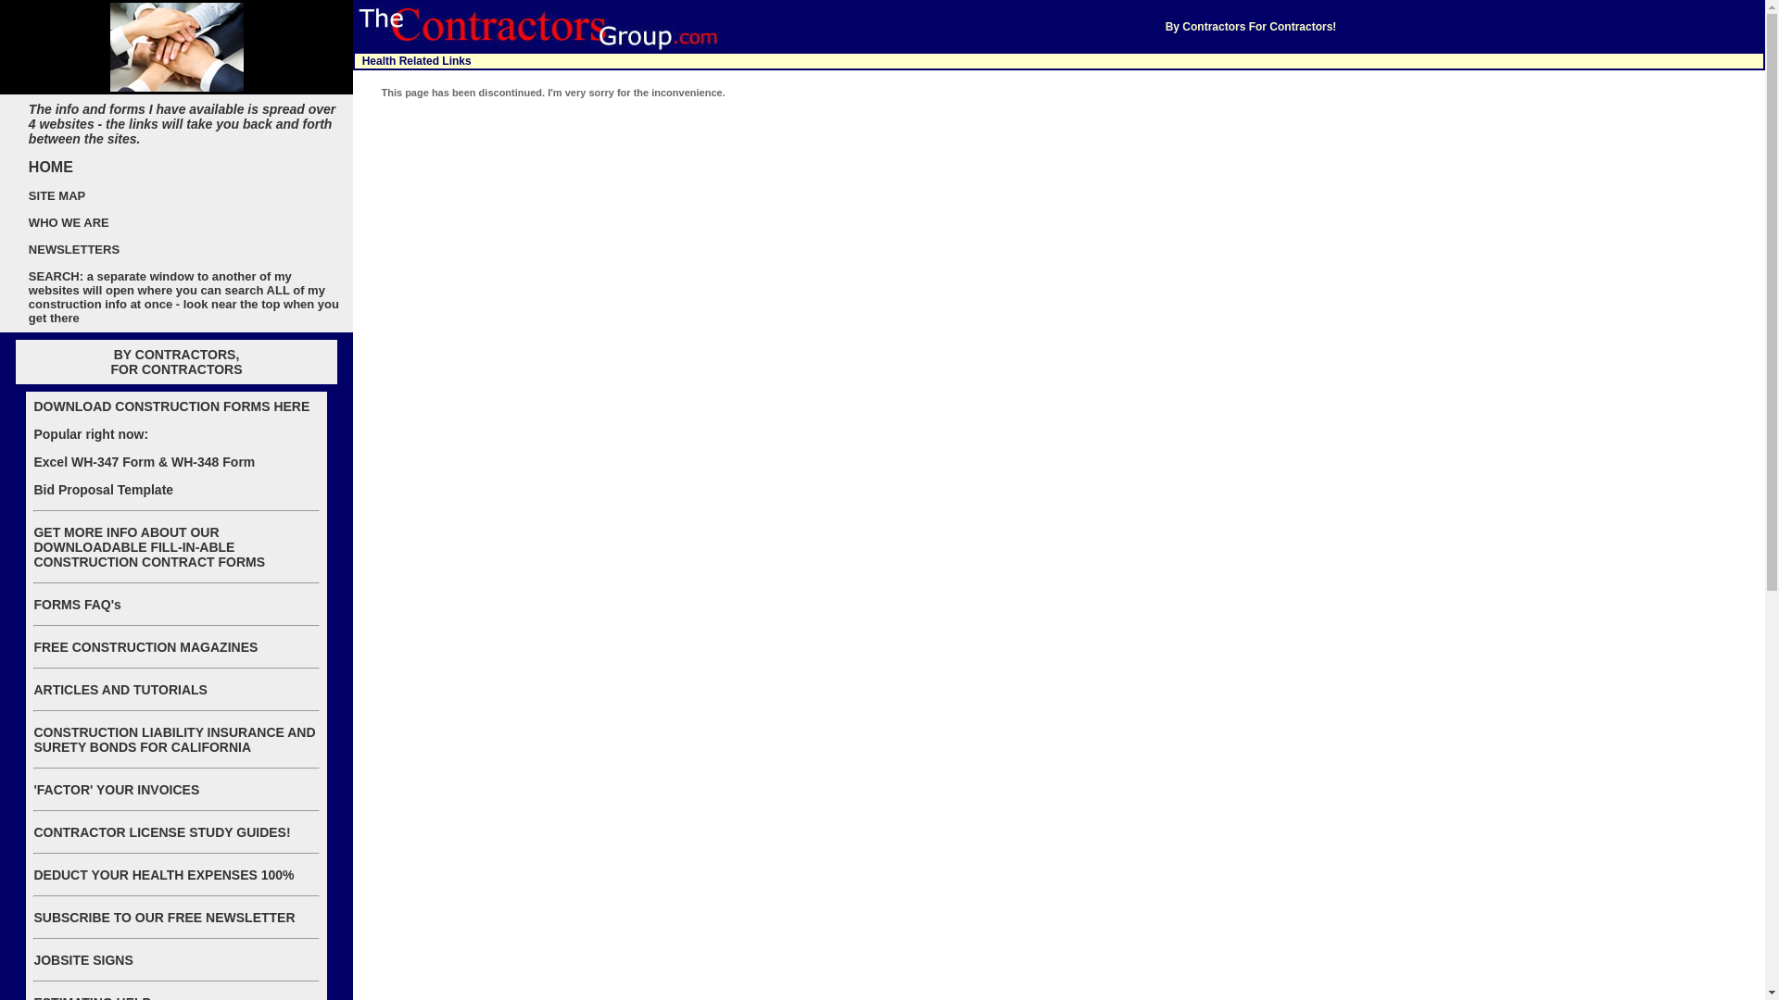  Describe the element at coordinates (164, 917) in the screenshot. I see `SUBSCRIBE TO OUR FREE NEWSLETTER` at that location.